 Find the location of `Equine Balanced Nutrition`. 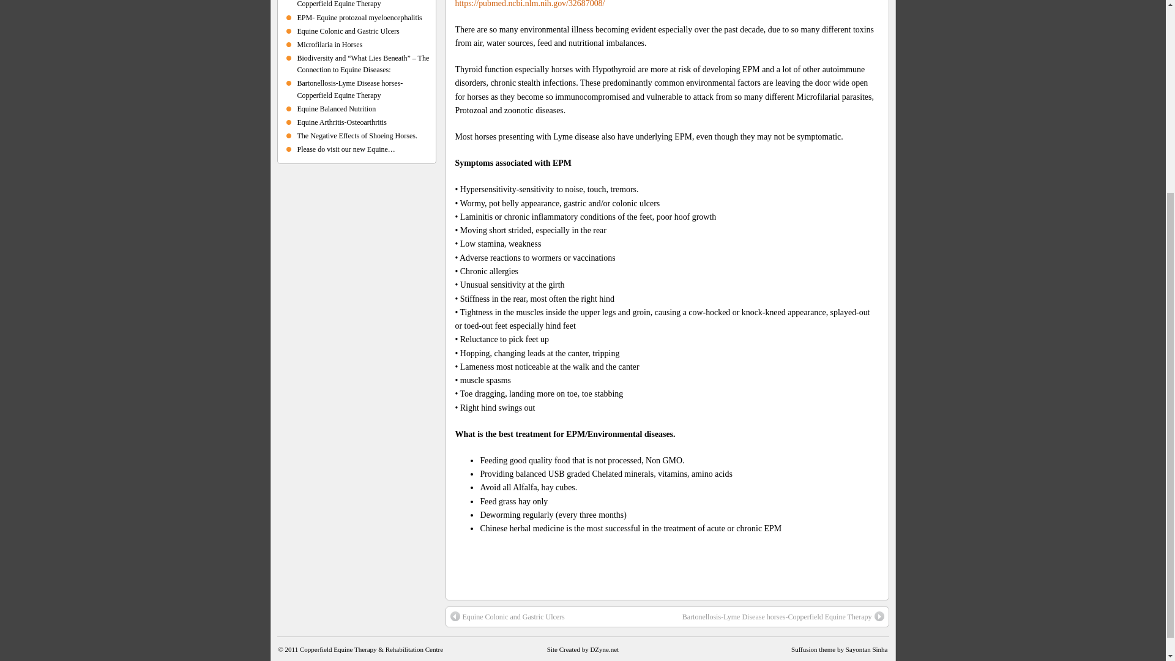

Equine Balanced Nutrition is located at coordinates (337, 108).